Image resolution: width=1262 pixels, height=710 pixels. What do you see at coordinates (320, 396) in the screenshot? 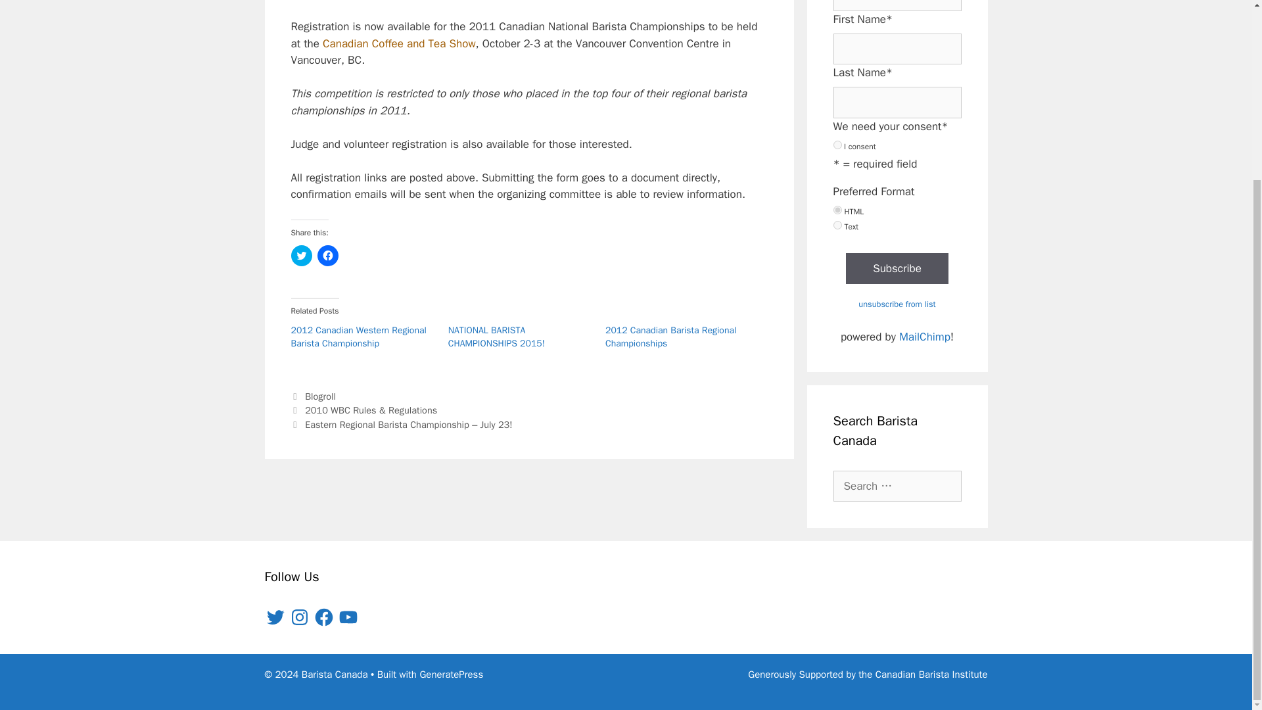
I see `Blogroll` at bounding box center [320, 396].